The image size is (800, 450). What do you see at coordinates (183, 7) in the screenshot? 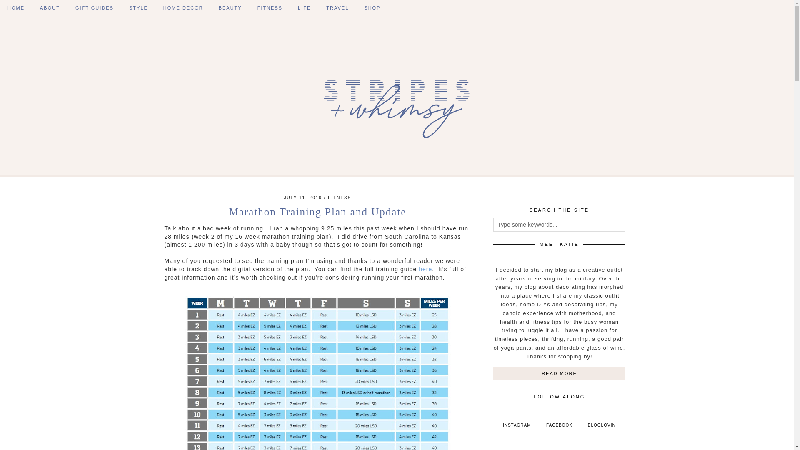
I see `HOME DECOR` at bounding box center [183, 7].